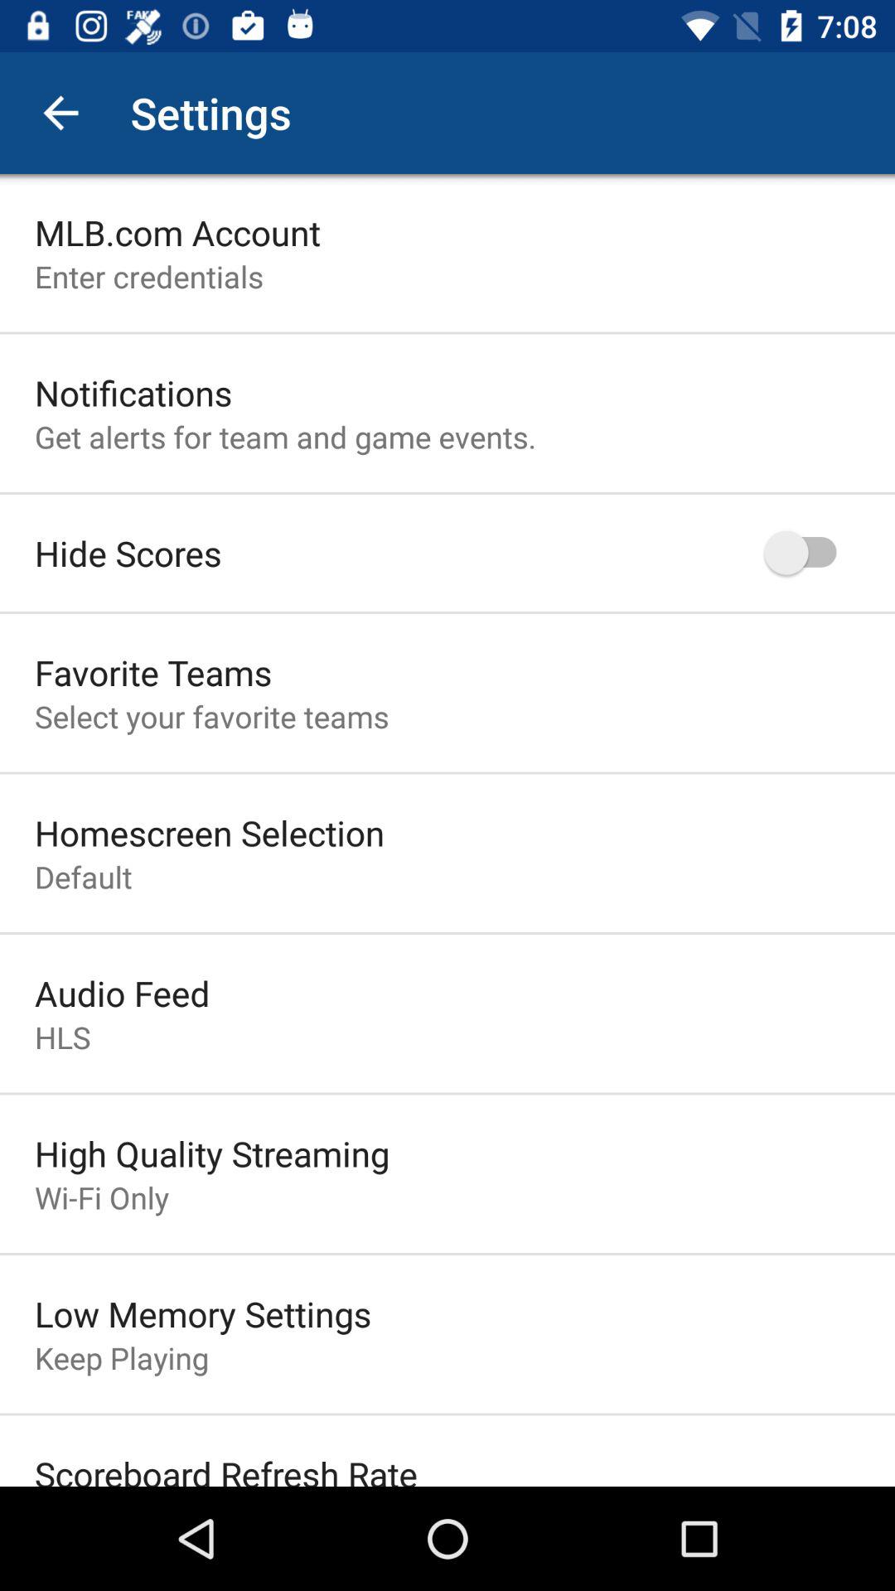  I want to click on jump to the scoreboard refresh rate item, so click(226, 1468).